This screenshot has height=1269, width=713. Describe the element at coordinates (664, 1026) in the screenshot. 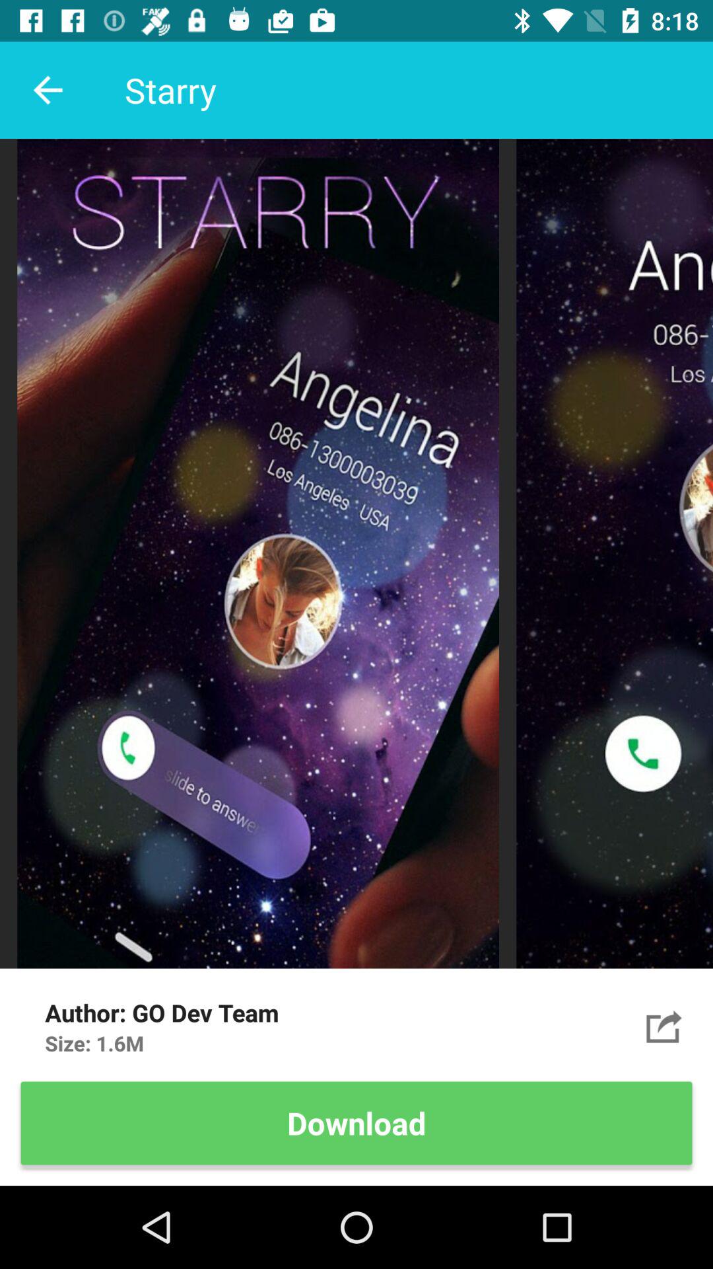

I see `launch the item next to go dev team item` at that location.